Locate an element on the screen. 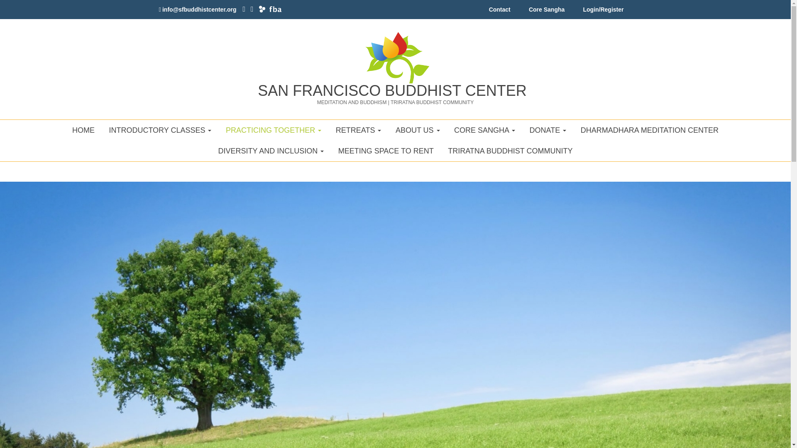 This screenshot has height=448, width=797. PRACTICING TOGETHER is located at coordinates (274, 130).